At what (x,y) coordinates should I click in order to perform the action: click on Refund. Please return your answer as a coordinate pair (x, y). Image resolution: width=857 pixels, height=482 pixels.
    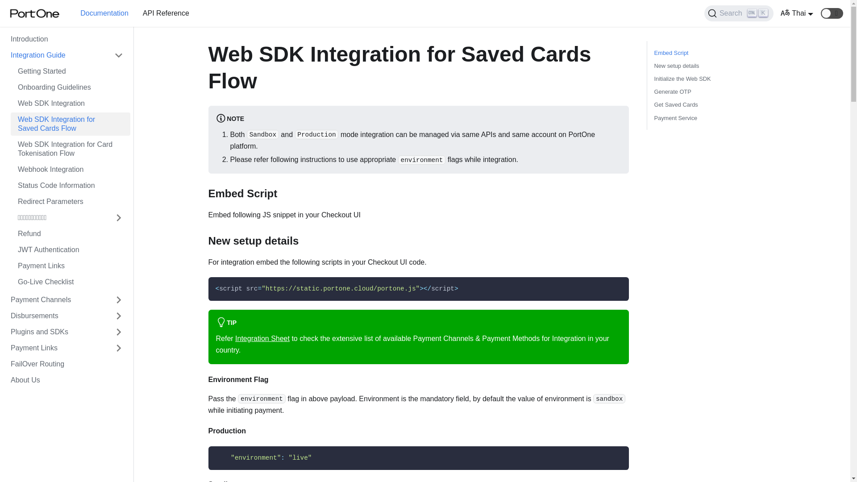
    Looking at the image, I should click on (70, 234).